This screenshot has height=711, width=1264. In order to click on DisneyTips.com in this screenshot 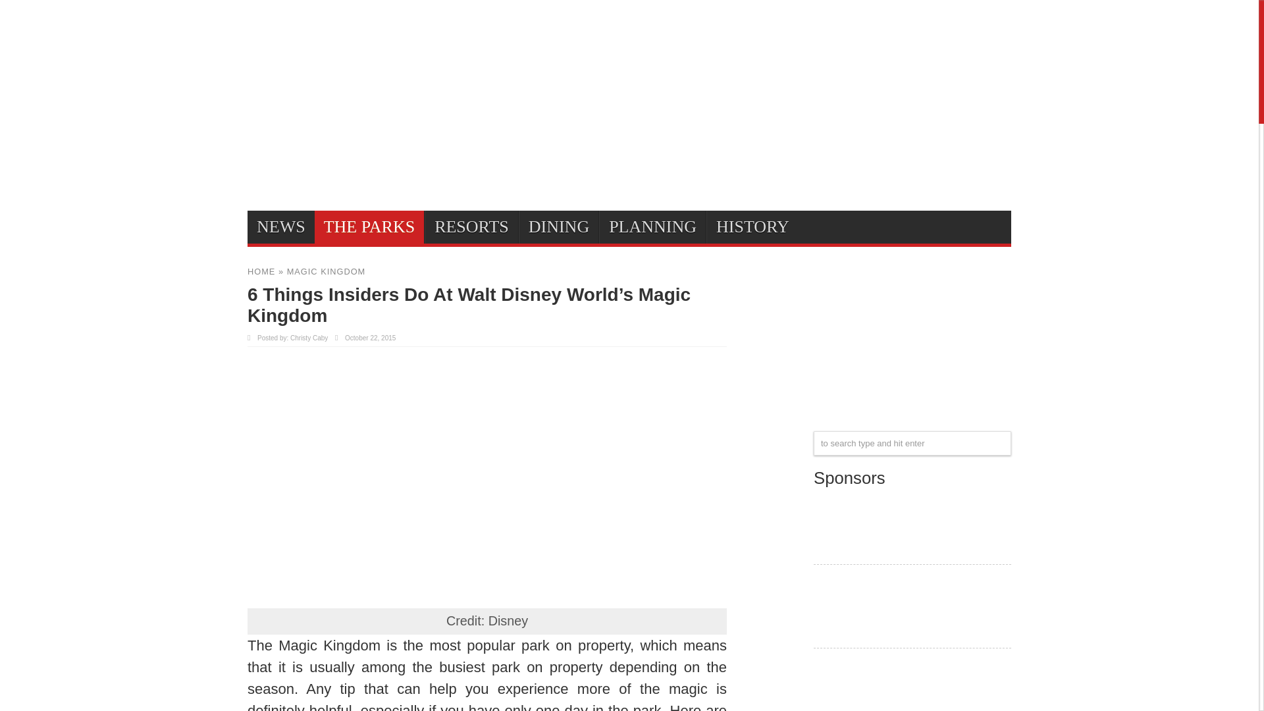, I will do `click(297, 105)`.